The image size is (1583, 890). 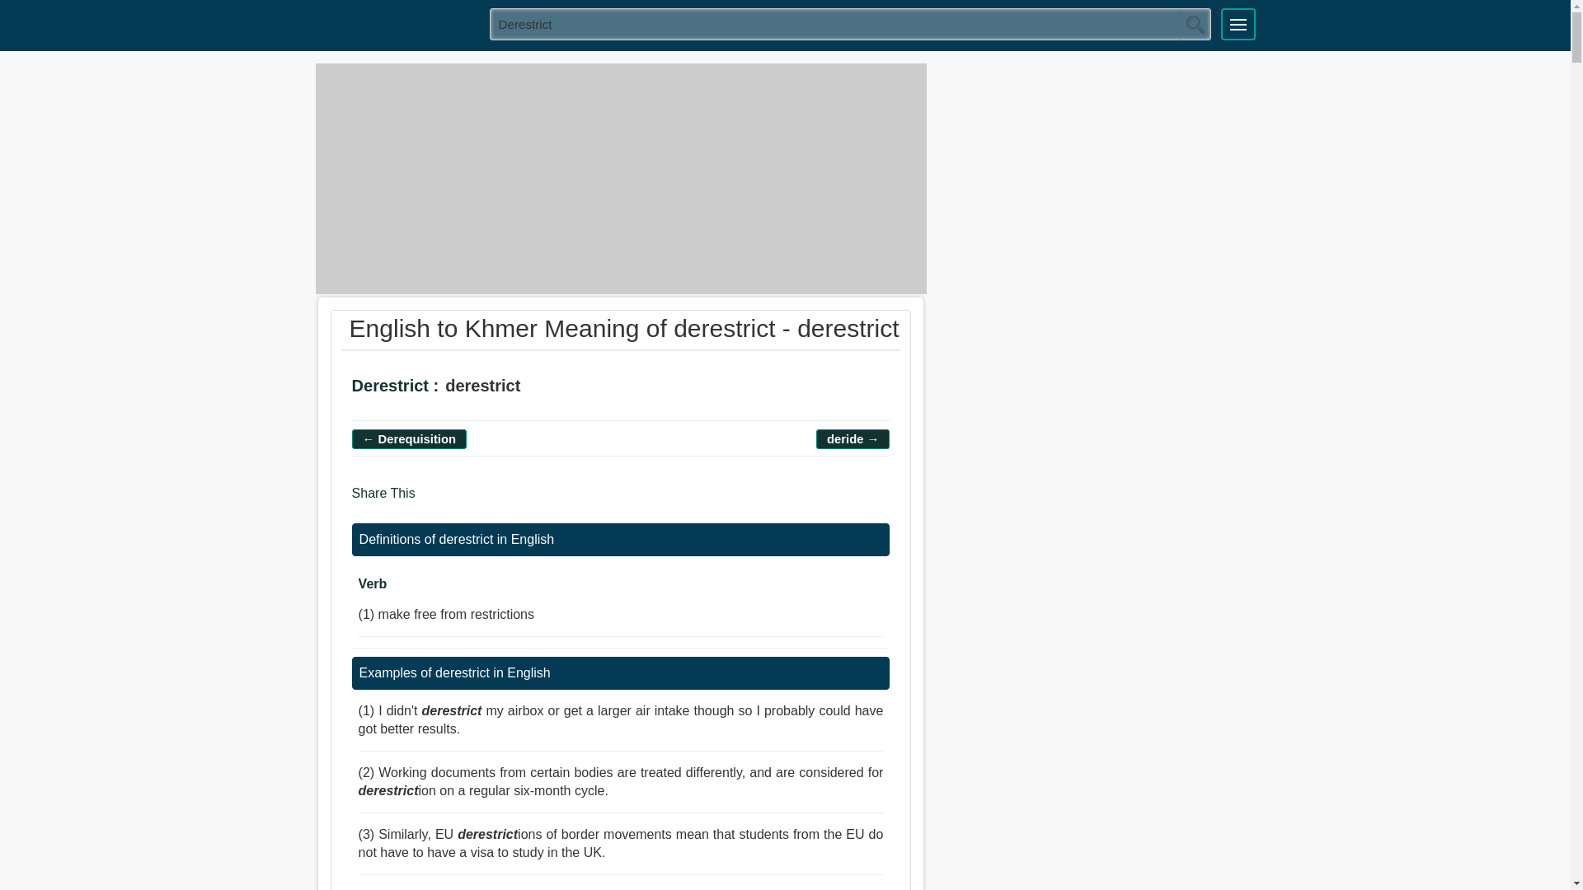 I want to click on Facebook, so click(x=434, y=501).